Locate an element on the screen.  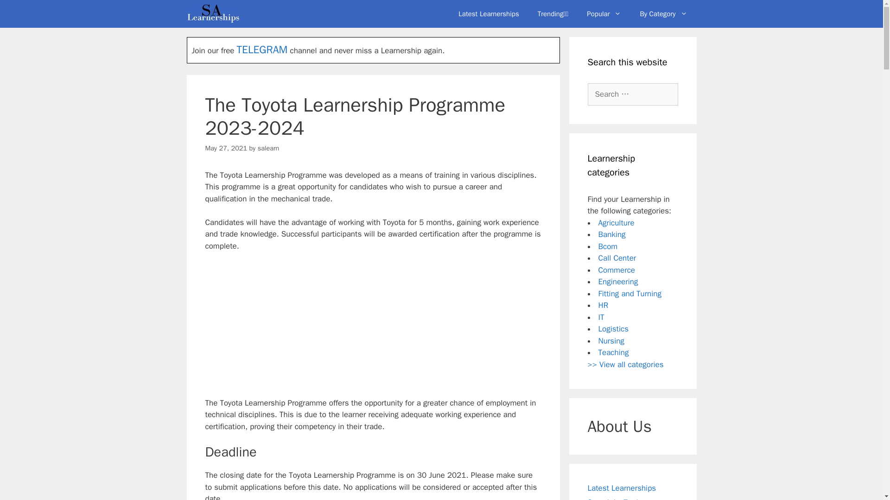
salearn is located at coordinates (268, 148).